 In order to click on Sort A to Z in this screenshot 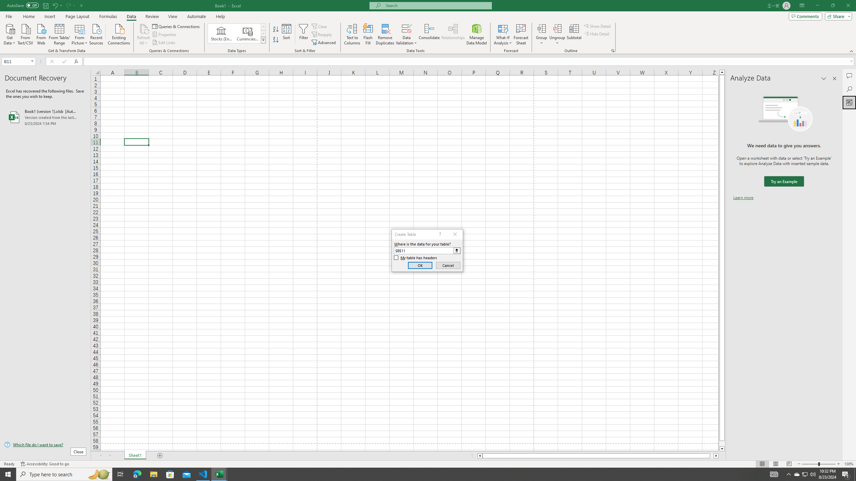, I will do `click(276, 29)`.